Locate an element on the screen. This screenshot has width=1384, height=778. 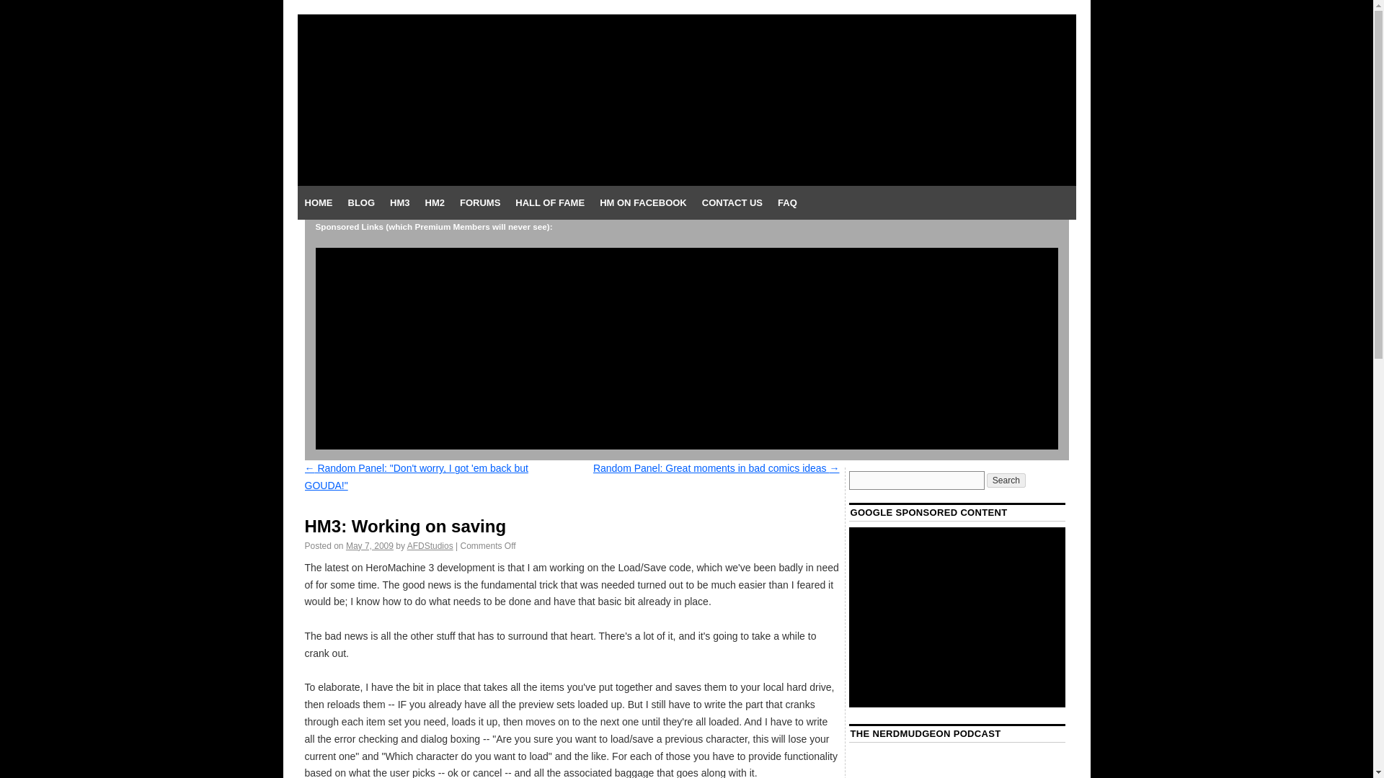
FORUMS is located at coordinates (480, 203).